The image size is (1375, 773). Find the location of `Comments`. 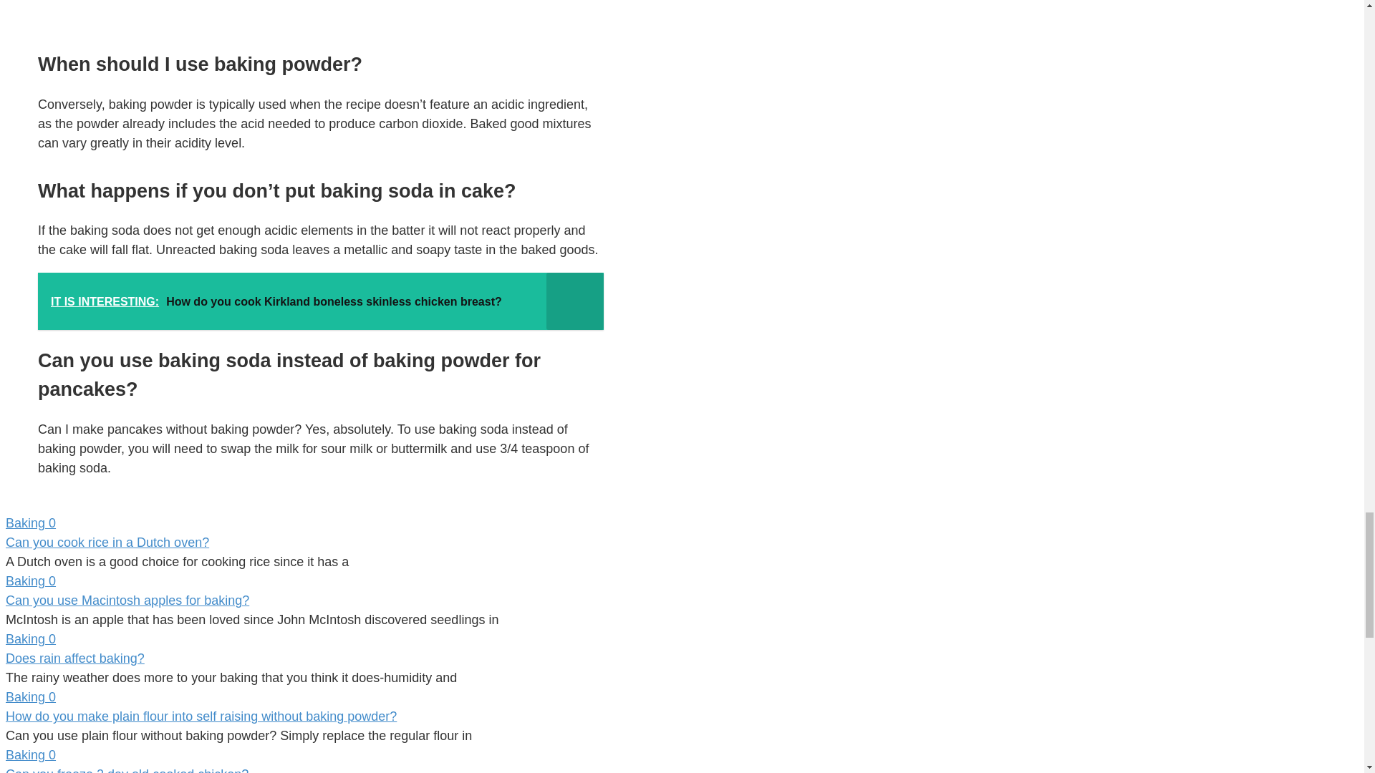

Comments is located at coordinates (50, 638).